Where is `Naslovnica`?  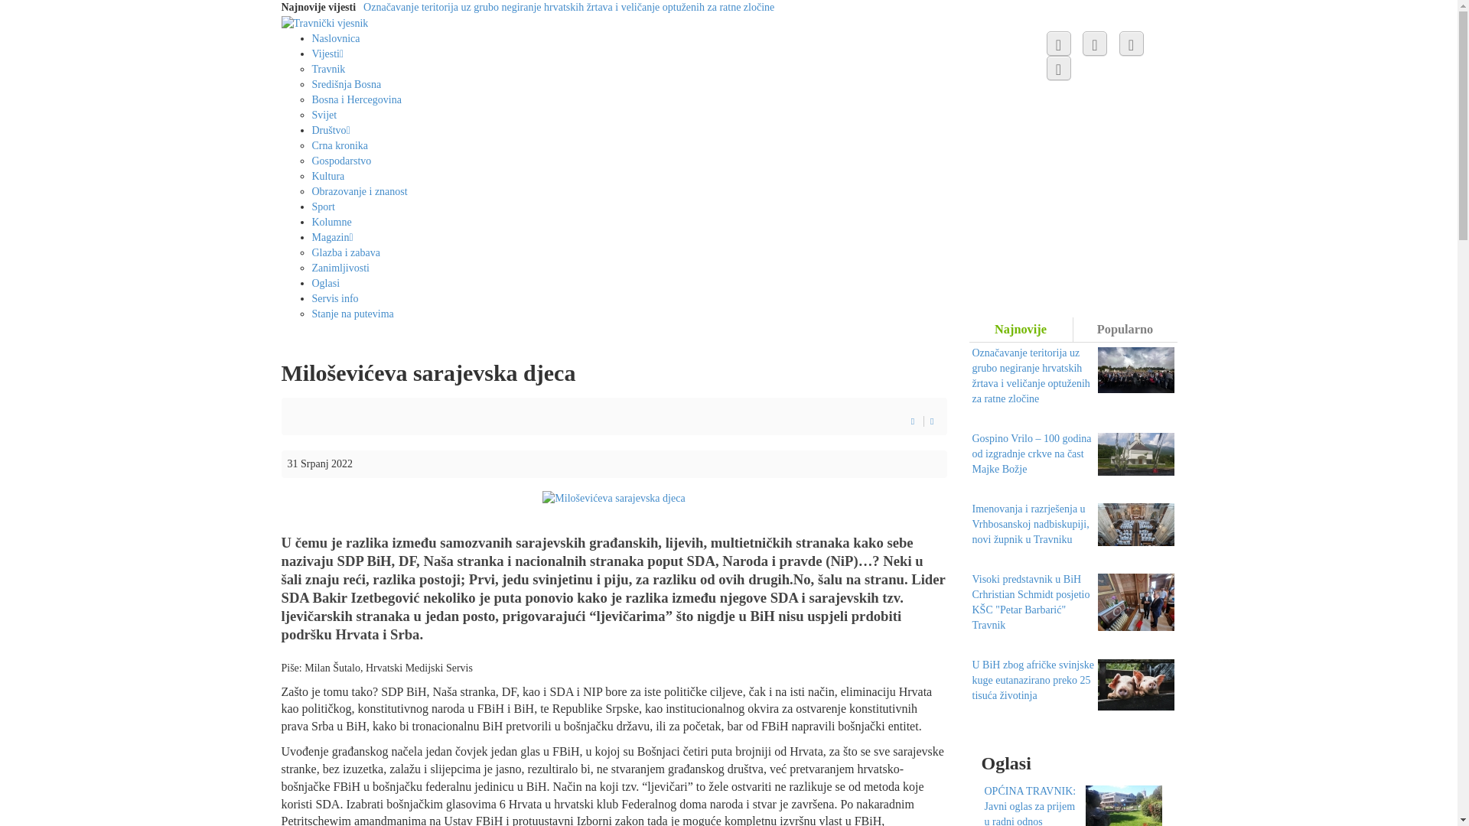 Naslovnica is located at coordinates (337, 38).